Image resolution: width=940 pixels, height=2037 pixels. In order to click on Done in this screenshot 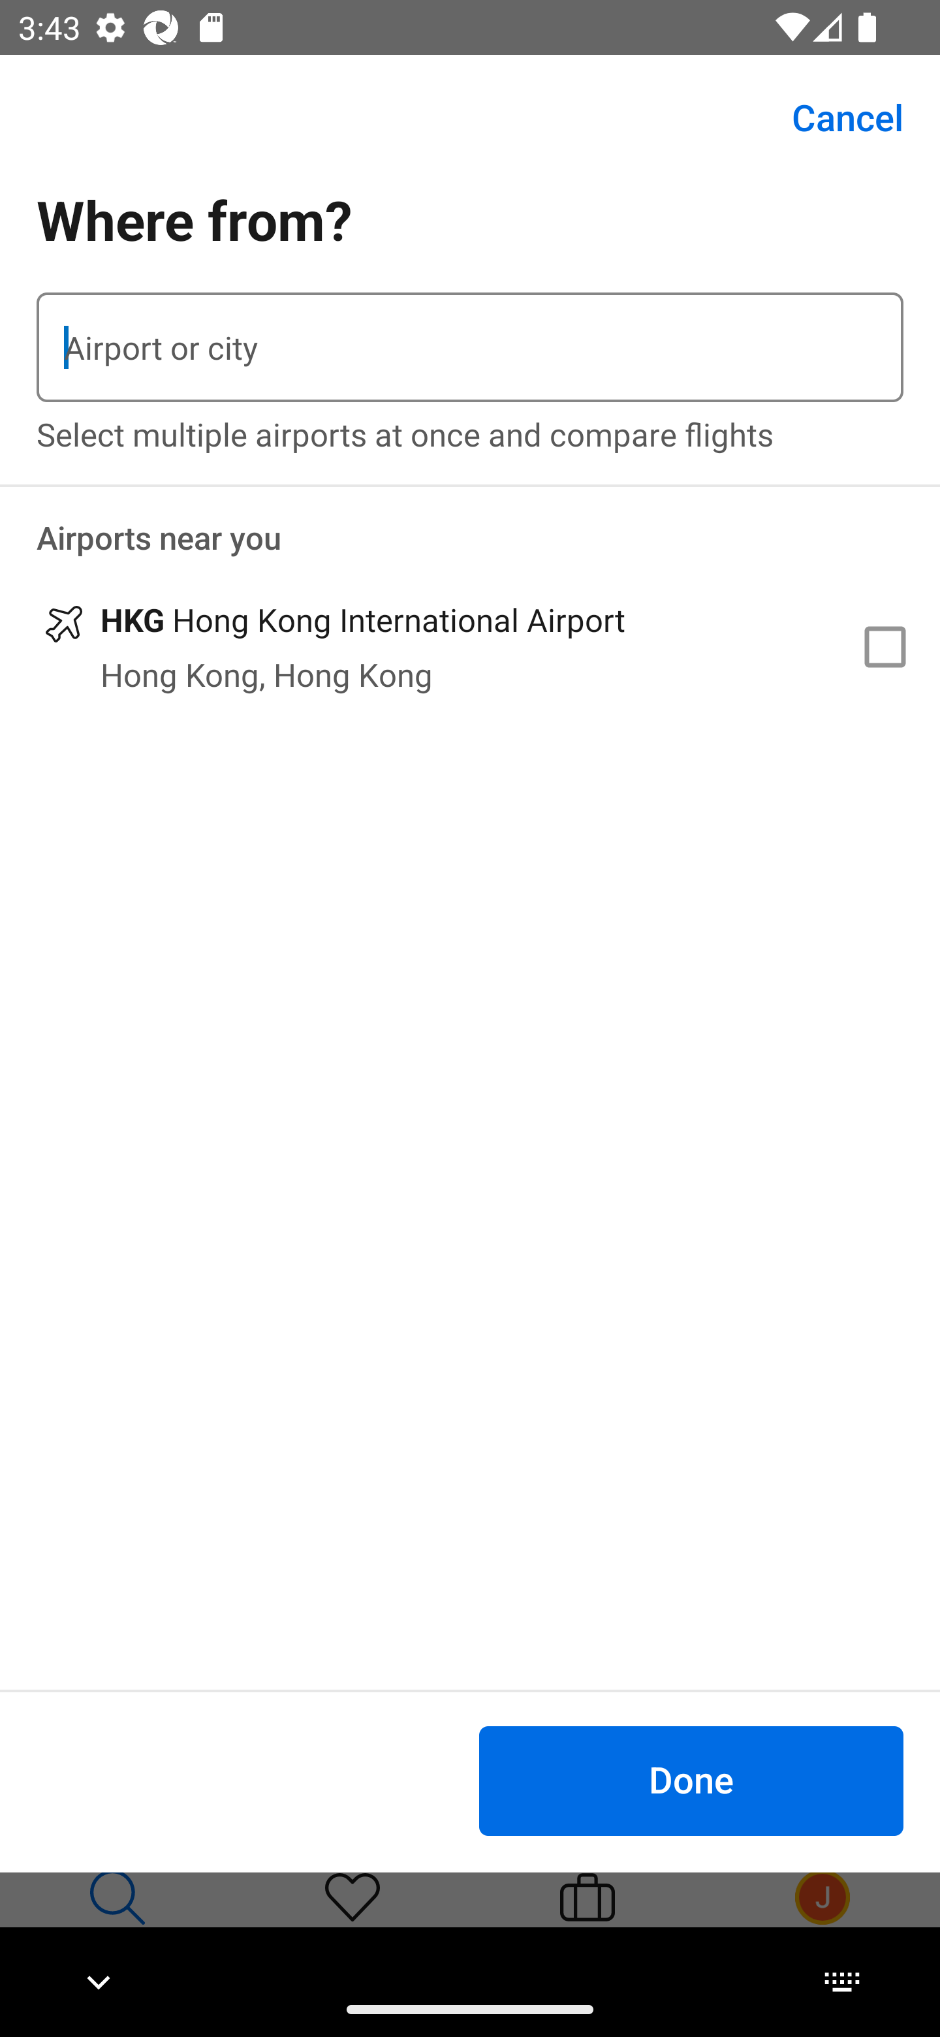, I will do `click(691, 1780)`.